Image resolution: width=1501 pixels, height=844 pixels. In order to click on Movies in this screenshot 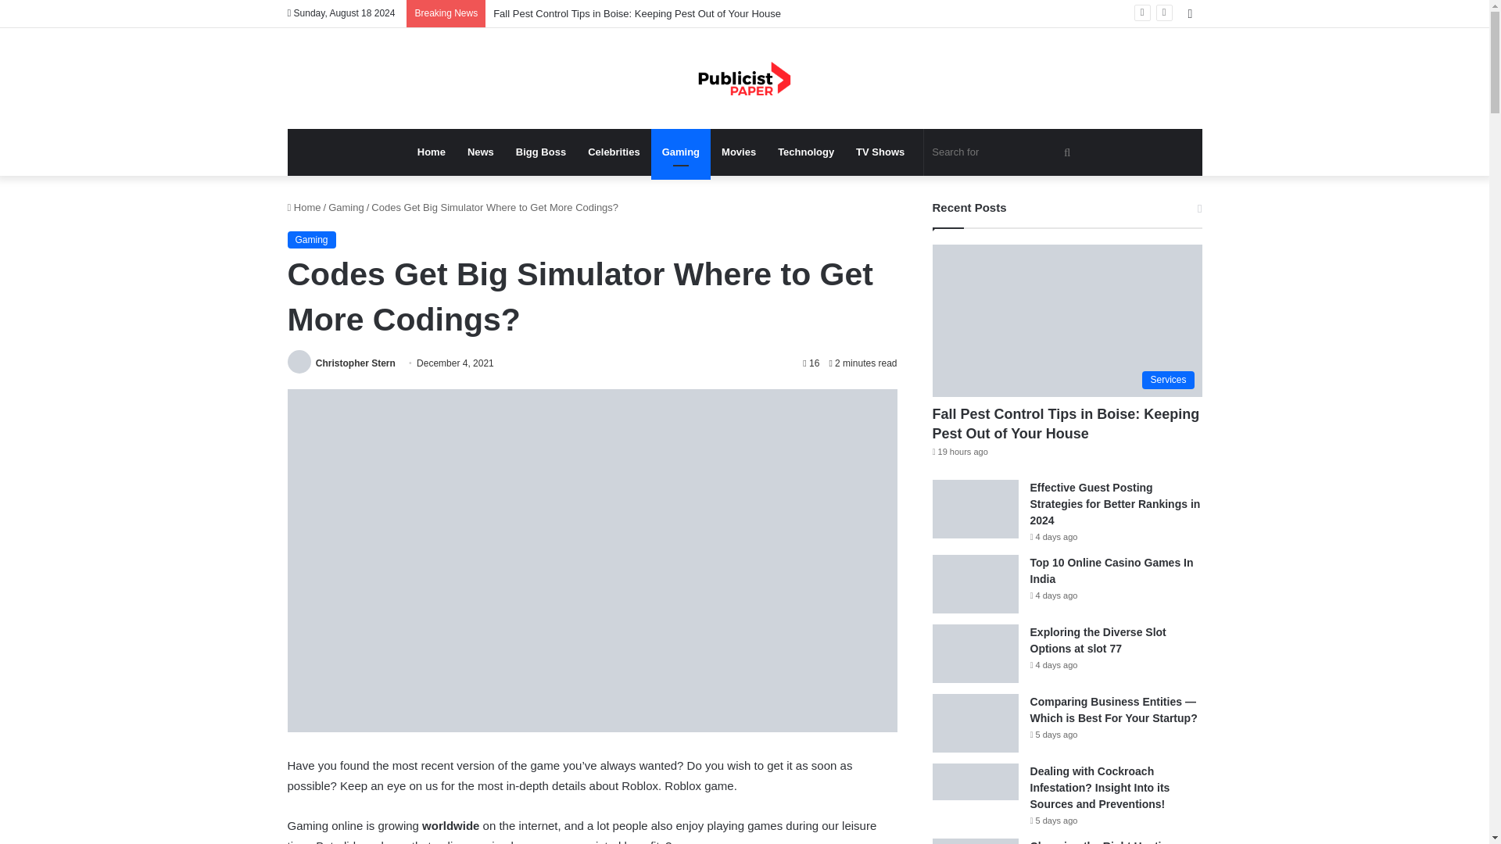, I will do `click(738, 152)`.